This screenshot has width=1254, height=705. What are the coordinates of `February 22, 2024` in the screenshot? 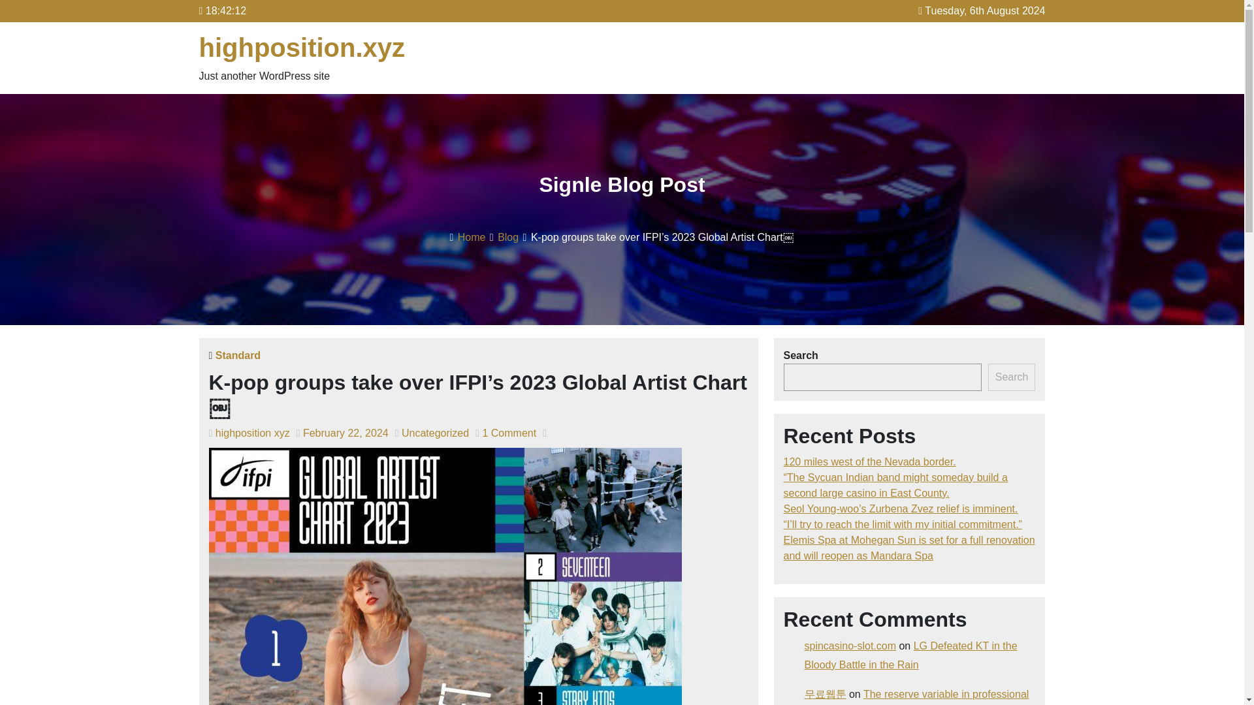 It's located at (346, 432).